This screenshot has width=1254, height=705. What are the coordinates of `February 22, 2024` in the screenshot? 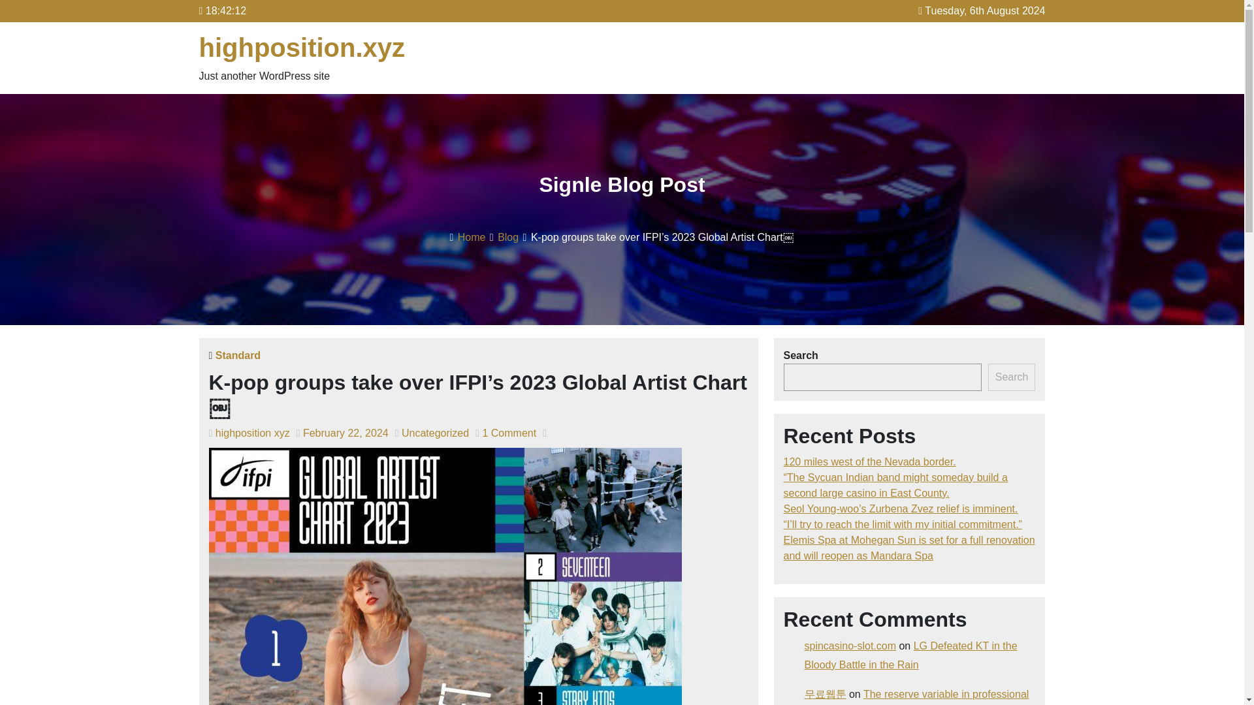 It's located at (346, 432).